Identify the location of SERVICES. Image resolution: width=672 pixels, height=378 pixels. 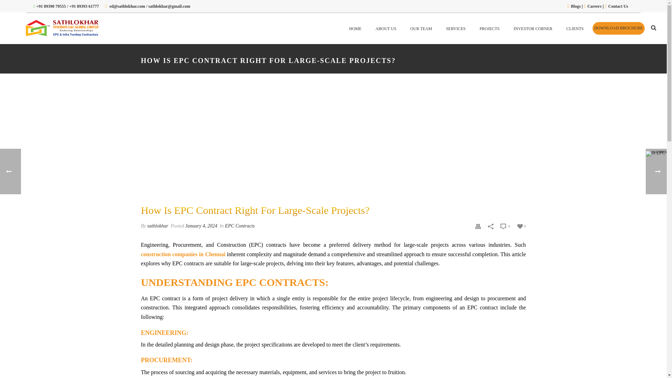
(455, 28).